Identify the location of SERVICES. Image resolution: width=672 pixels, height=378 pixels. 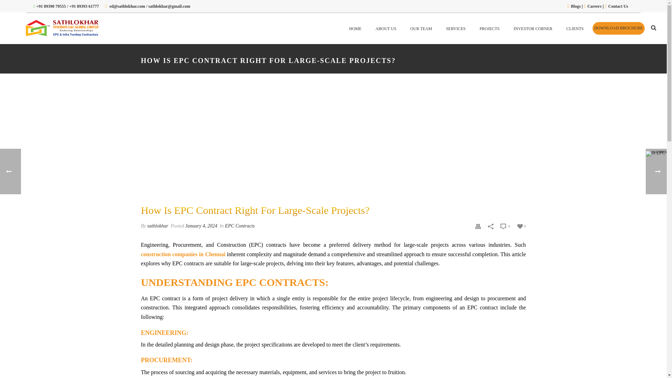
(455, 28).